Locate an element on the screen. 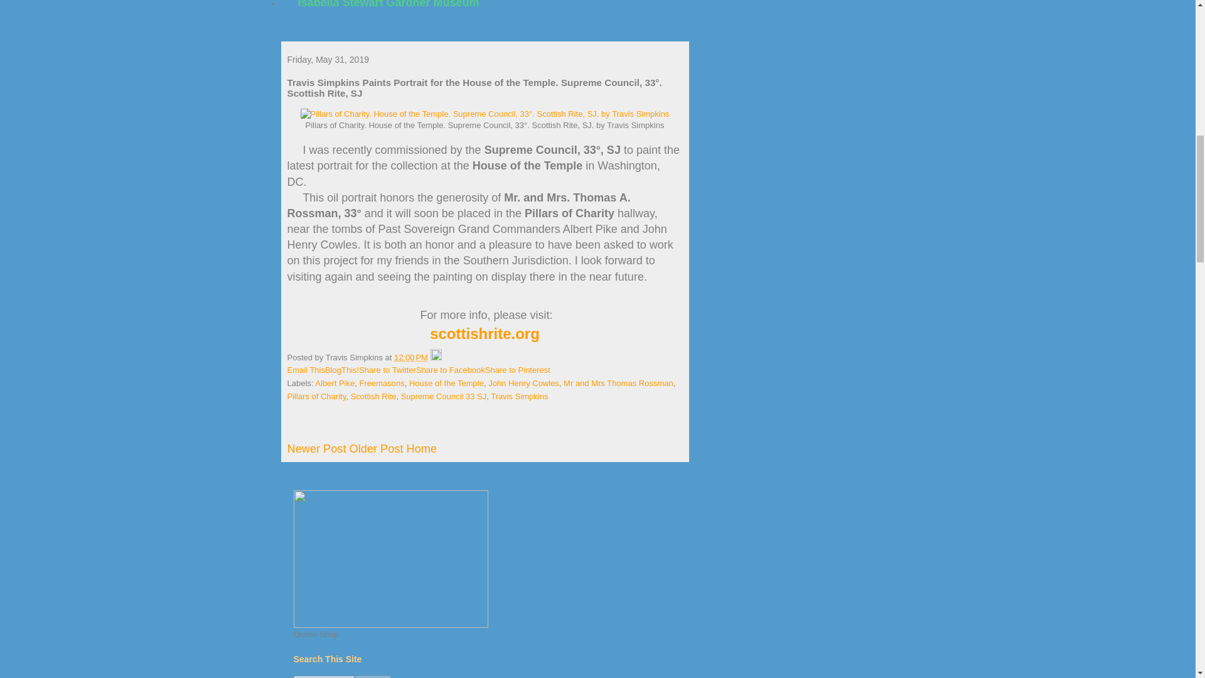  Share to Twitter is located at coordinates (387, 370).